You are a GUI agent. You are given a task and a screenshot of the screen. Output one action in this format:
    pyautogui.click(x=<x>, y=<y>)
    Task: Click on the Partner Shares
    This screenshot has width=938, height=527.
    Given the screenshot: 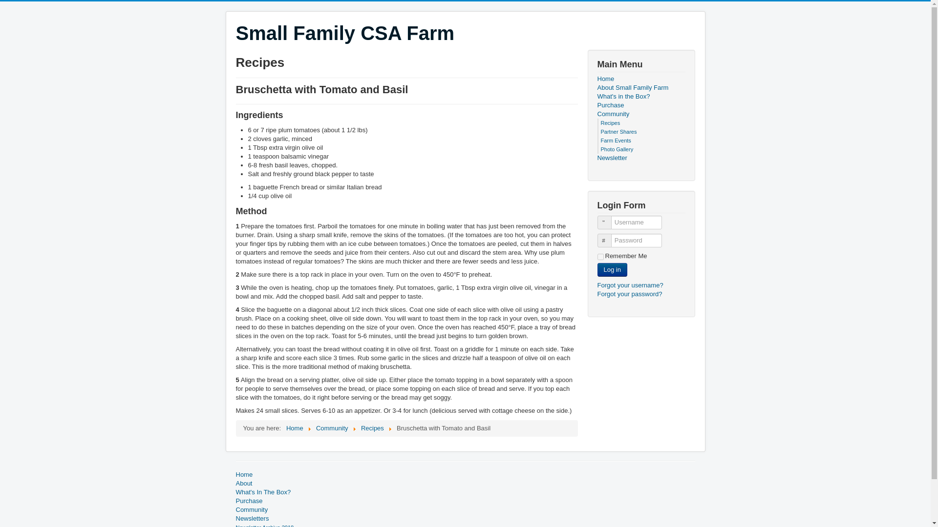 What is the action you would take?
    pyautogui.click(x=618, y=132)
    